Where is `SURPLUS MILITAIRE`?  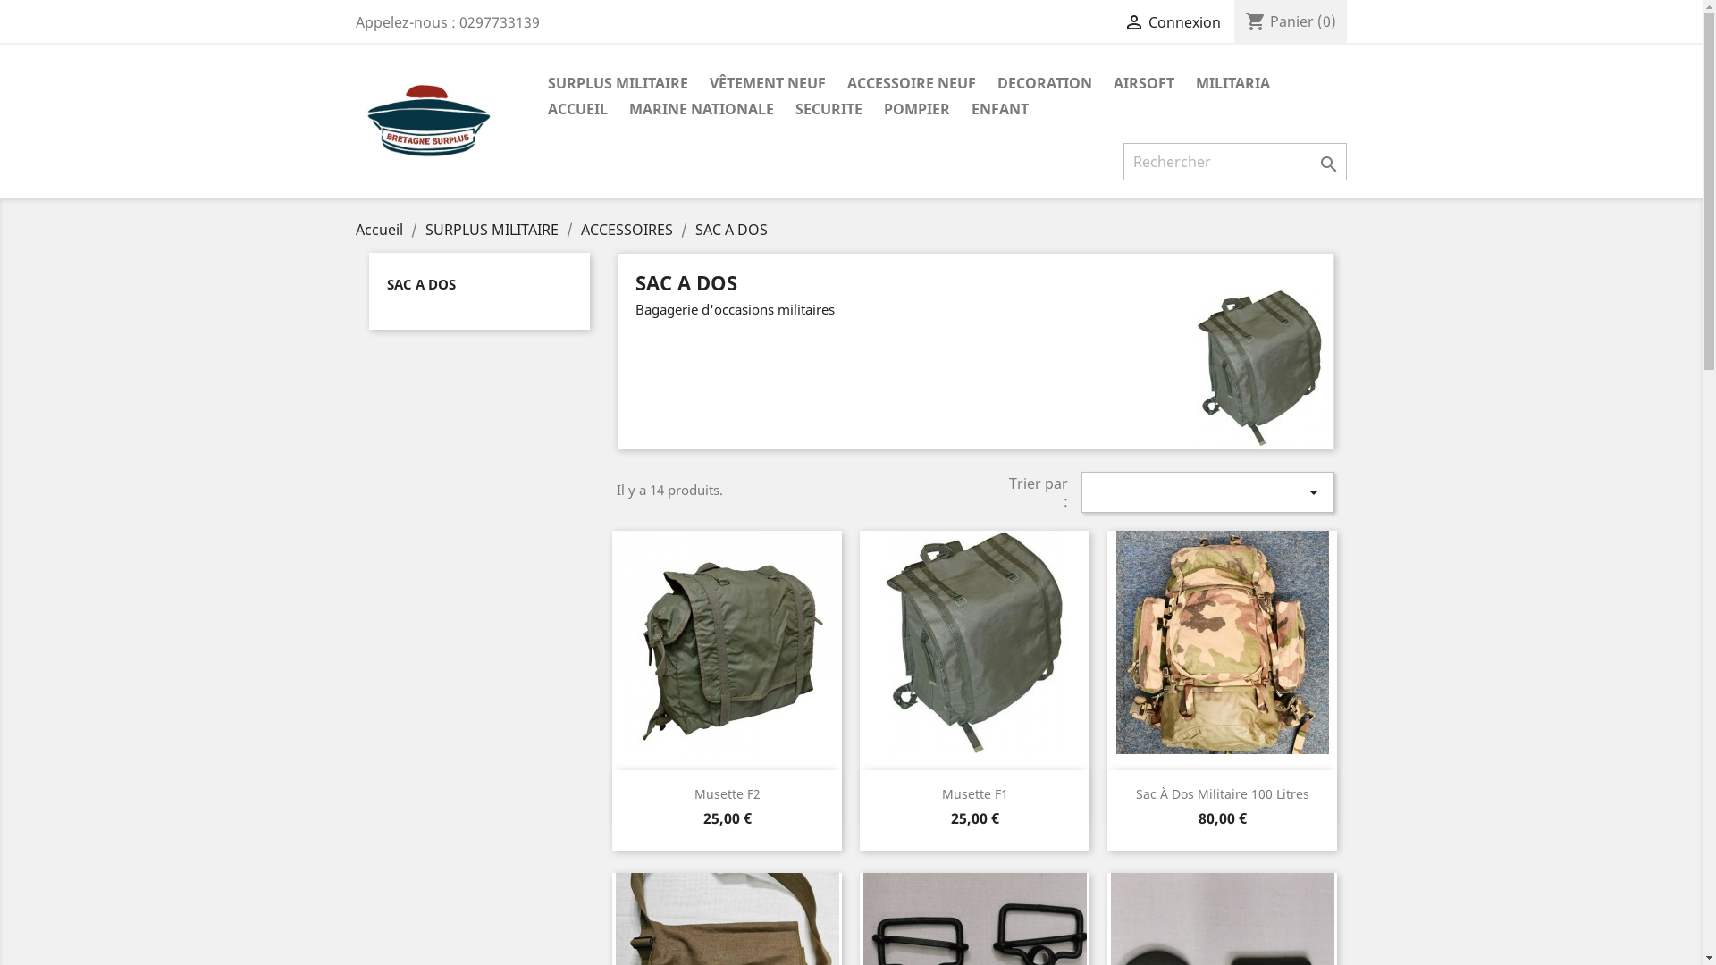 SURPLUS MILITAIRE is located at coordinates (617, 84).